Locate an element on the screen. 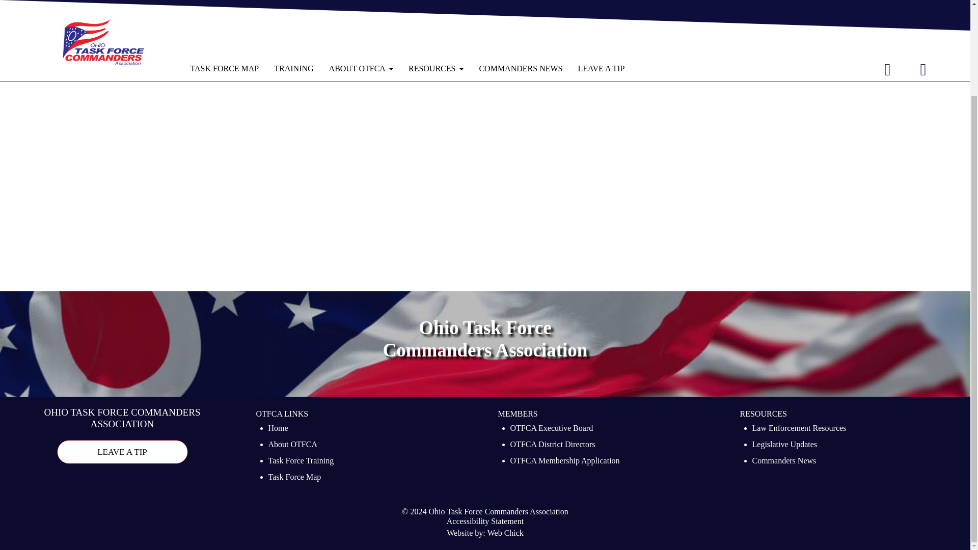  leave a tip button is located at coordinates (122, 452).